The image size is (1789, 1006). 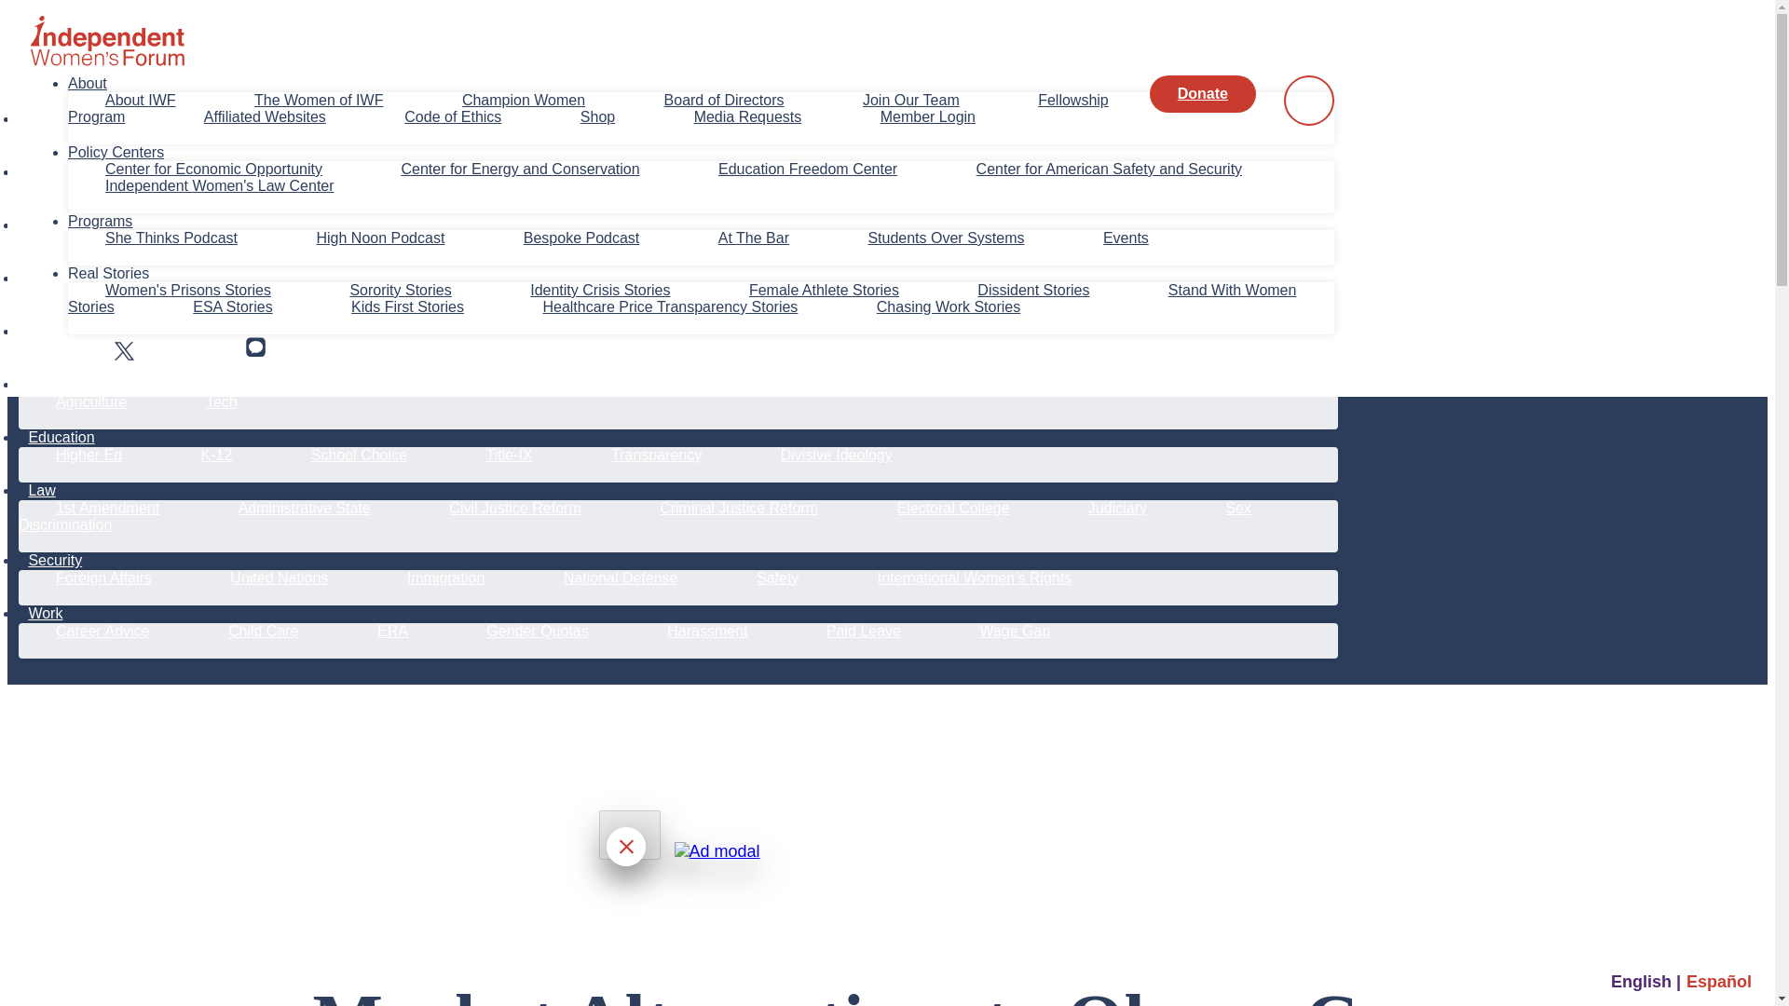 What do you see at coordinates (524, 100) in the screenshot?
I see `Champion Women` at bounding box center [524, 100].